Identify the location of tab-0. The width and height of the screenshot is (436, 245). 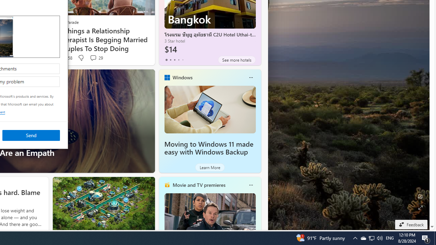
(166, 60).